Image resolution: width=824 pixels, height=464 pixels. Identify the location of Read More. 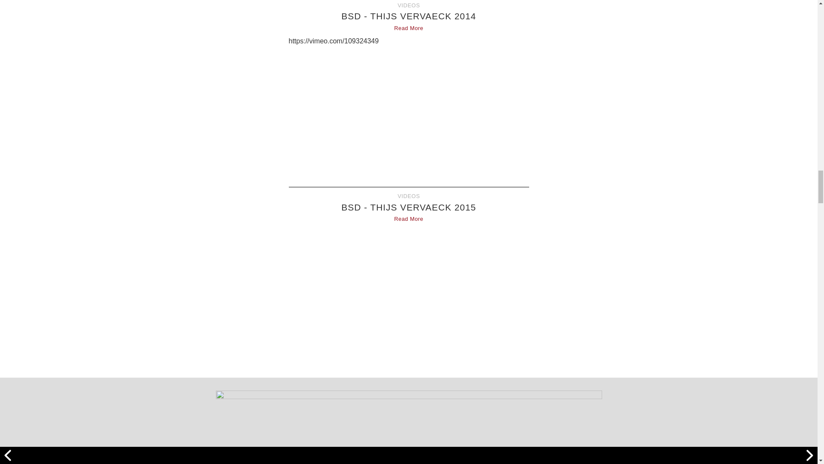
(409, 219).